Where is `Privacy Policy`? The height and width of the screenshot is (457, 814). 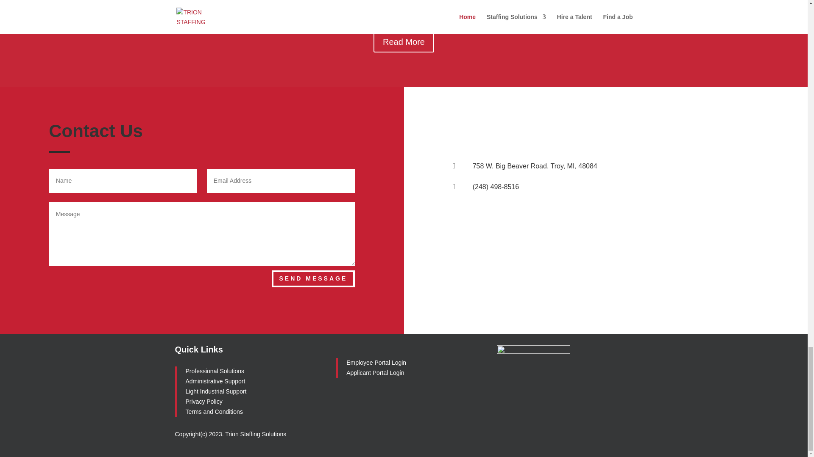
Privacy Policy is located at coordinates (203, 401).